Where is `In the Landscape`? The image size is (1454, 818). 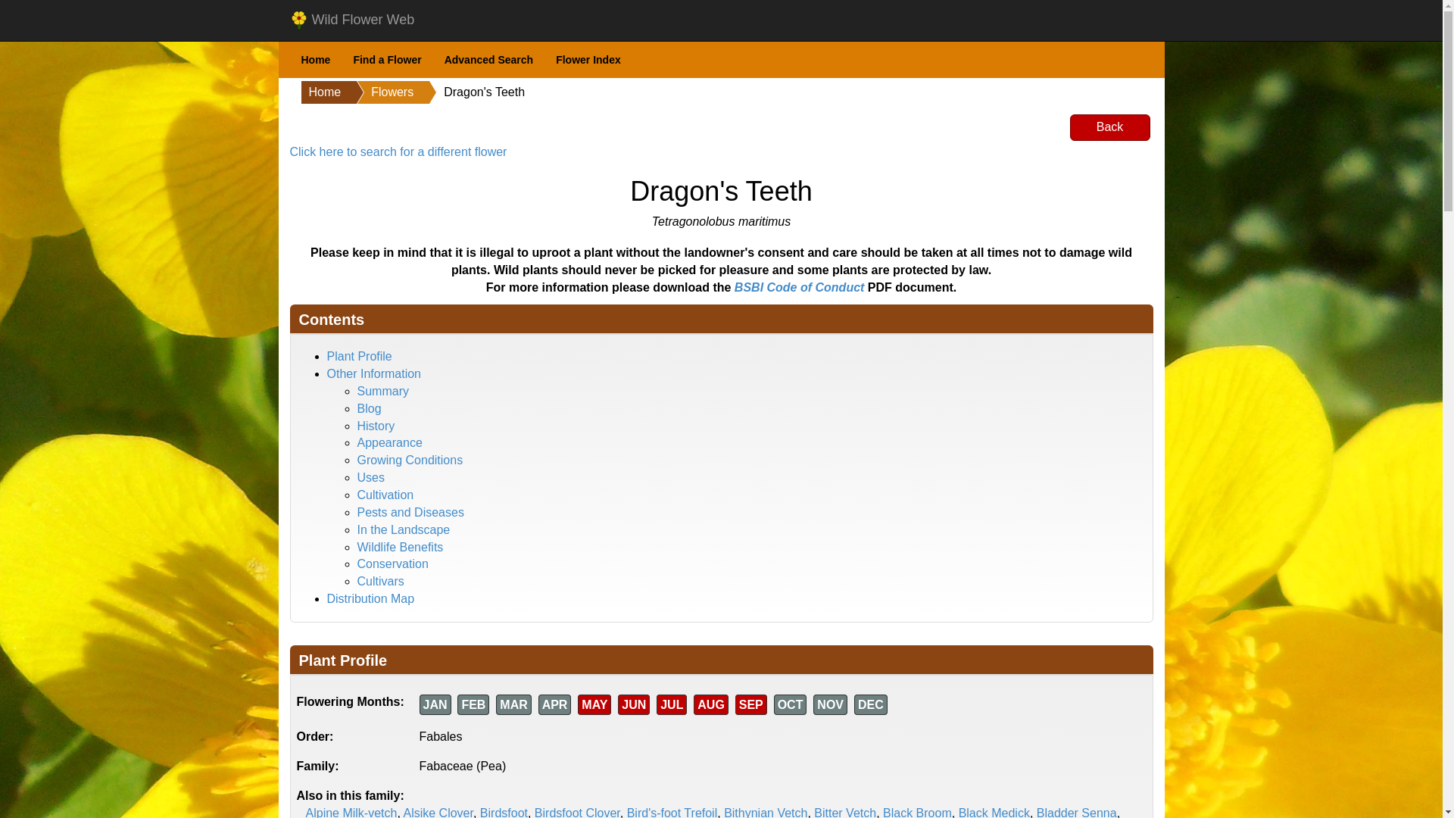 In the Landscape is located at coordinates (404, 530).